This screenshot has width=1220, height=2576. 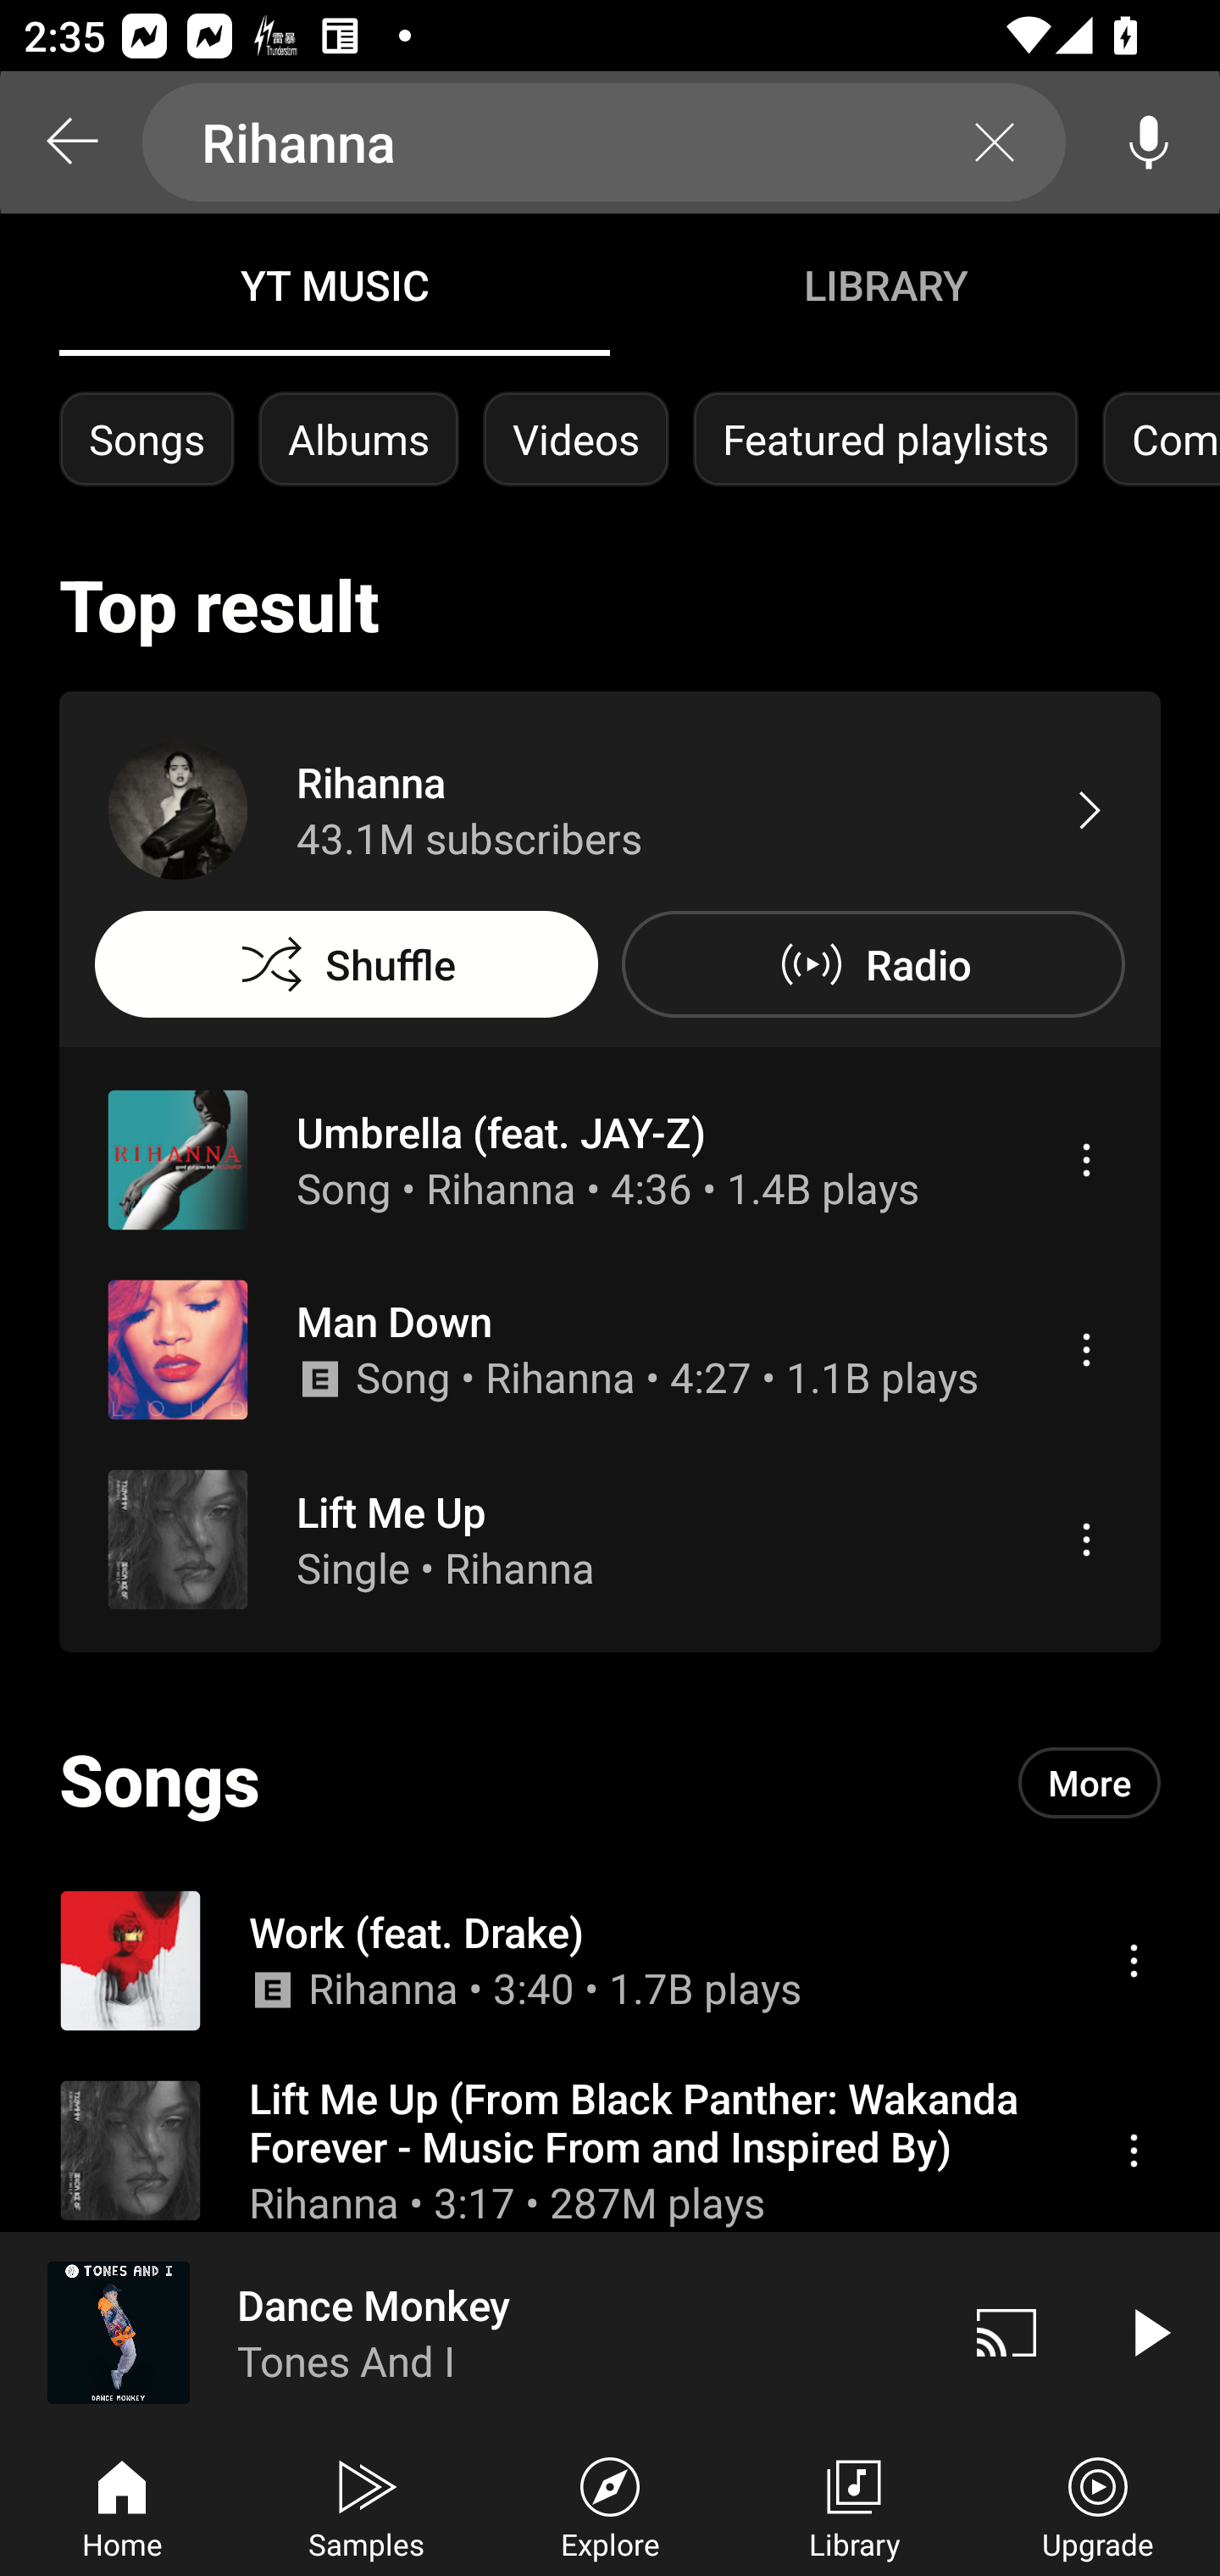 I want to click on Upgrade, so click(x=1098, y=2505).